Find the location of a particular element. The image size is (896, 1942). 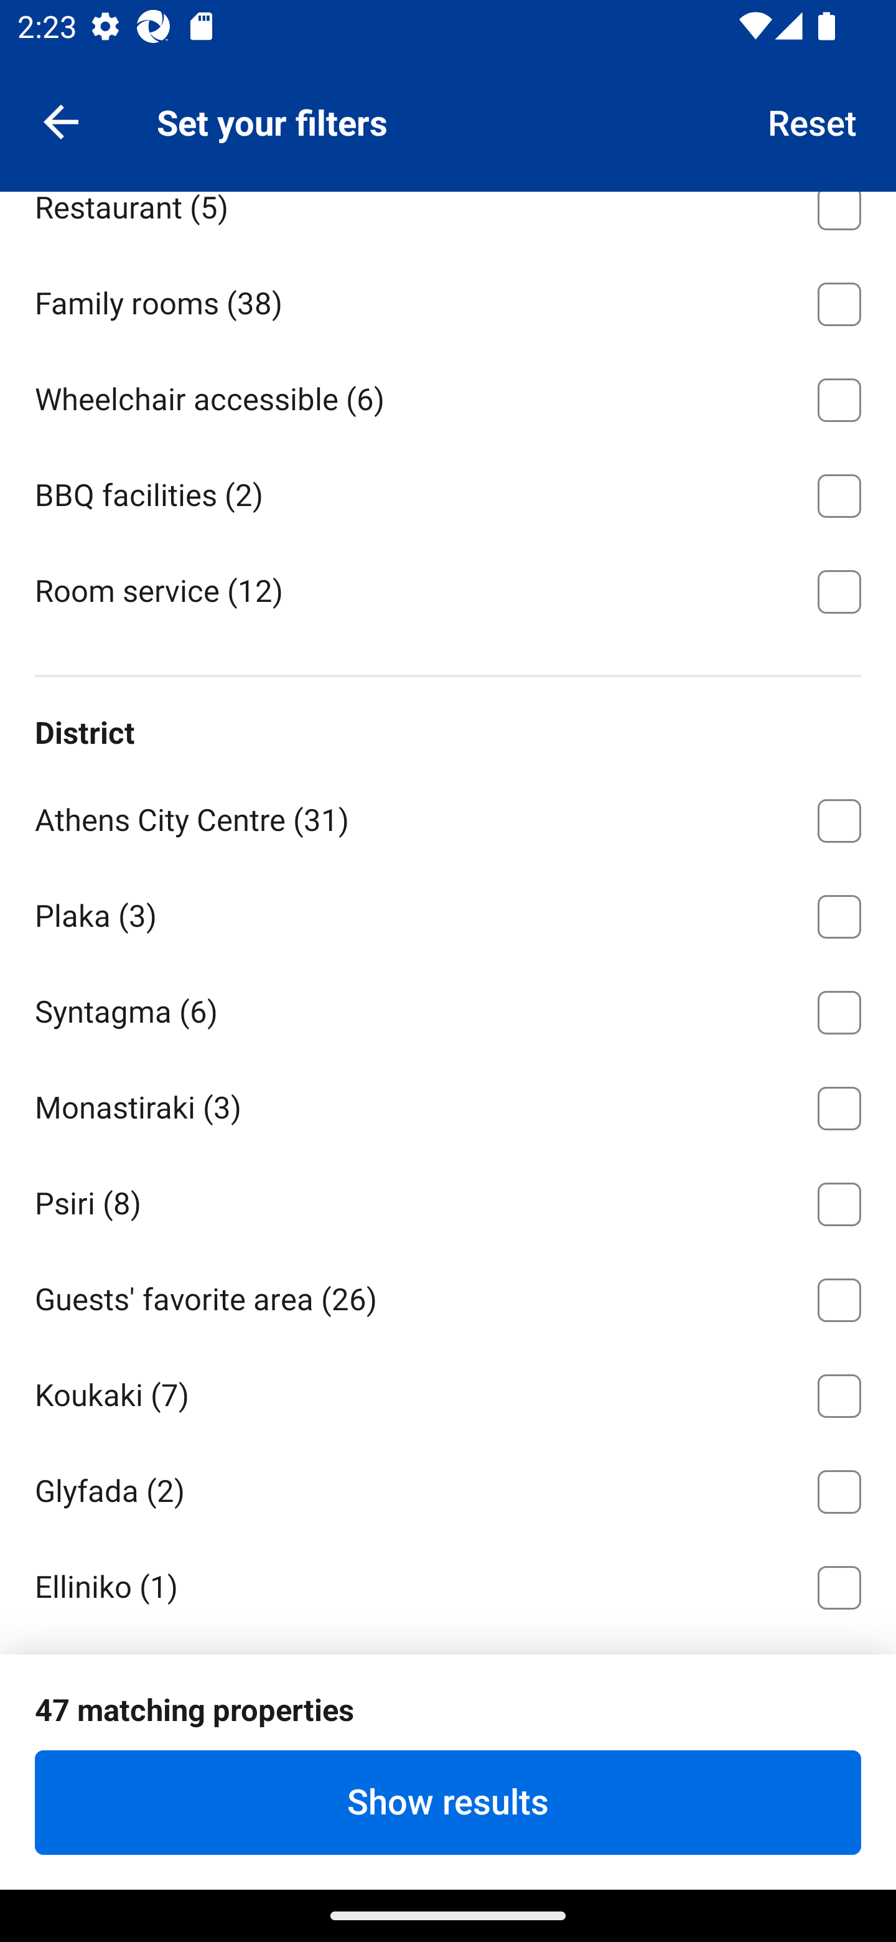

Koukaki ⁦(7) is located at coordinates (448, 1391).